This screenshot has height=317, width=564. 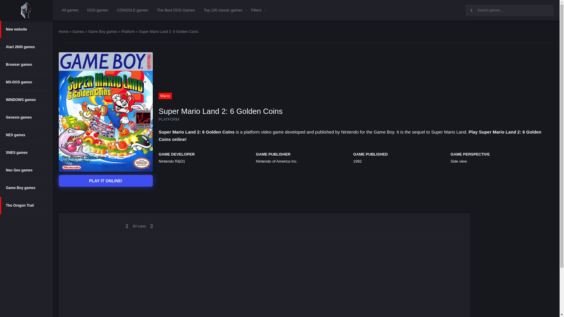 I want to click on The Best DOS Games, so click(x=176, y=10).